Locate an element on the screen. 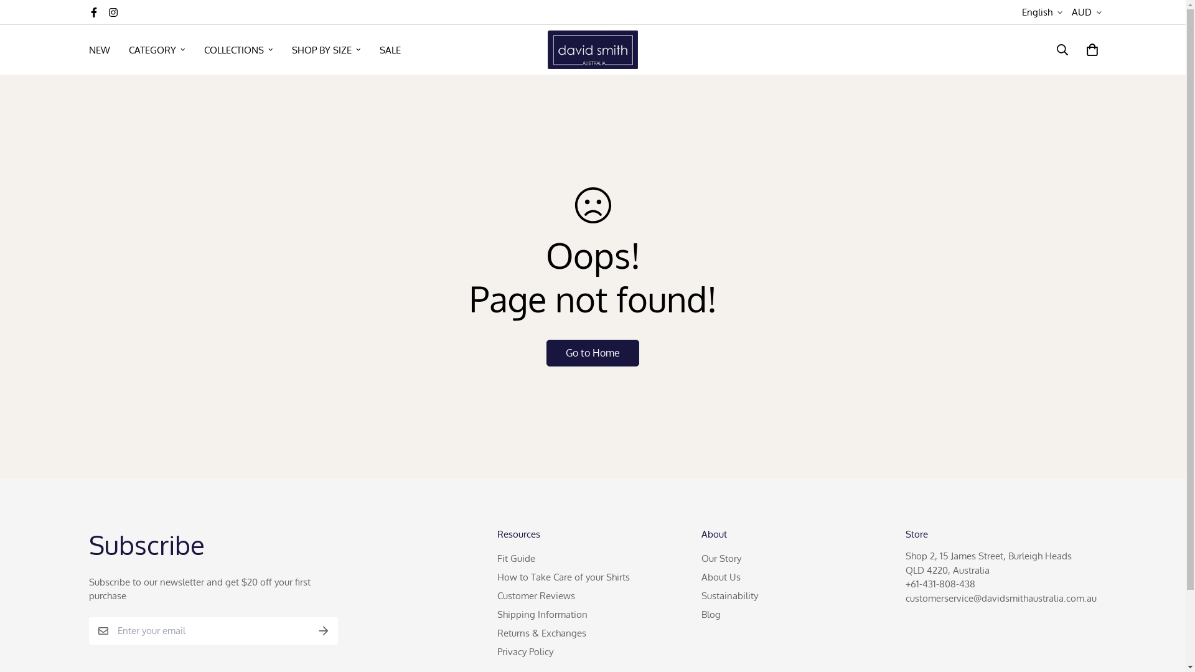  NEW is located at coordinates (100, 50).